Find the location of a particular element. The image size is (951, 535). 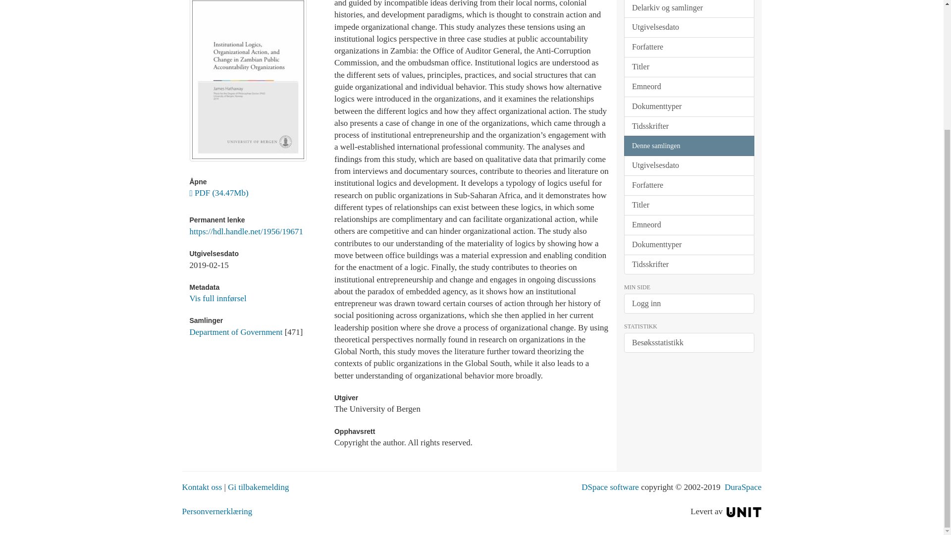

Utgivelsesdato is located at coordinates (688, 27).